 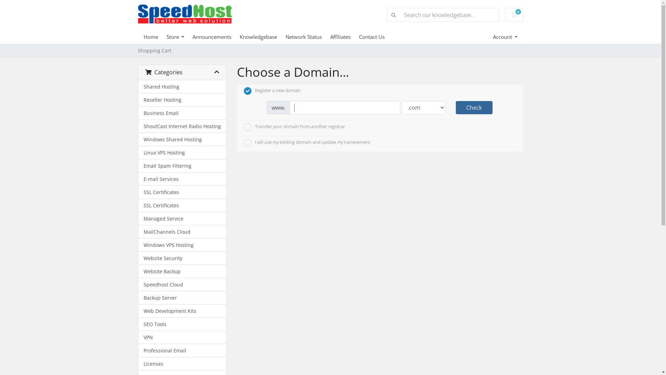 What do you see at coordinates (182, 192) in the screenshot?
I see `SSL Certificates` at bounding box center [182, 192].